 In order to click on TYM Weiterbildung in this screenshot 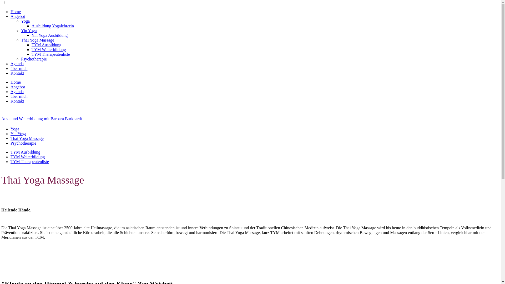, I will do `click(49, 49)`.